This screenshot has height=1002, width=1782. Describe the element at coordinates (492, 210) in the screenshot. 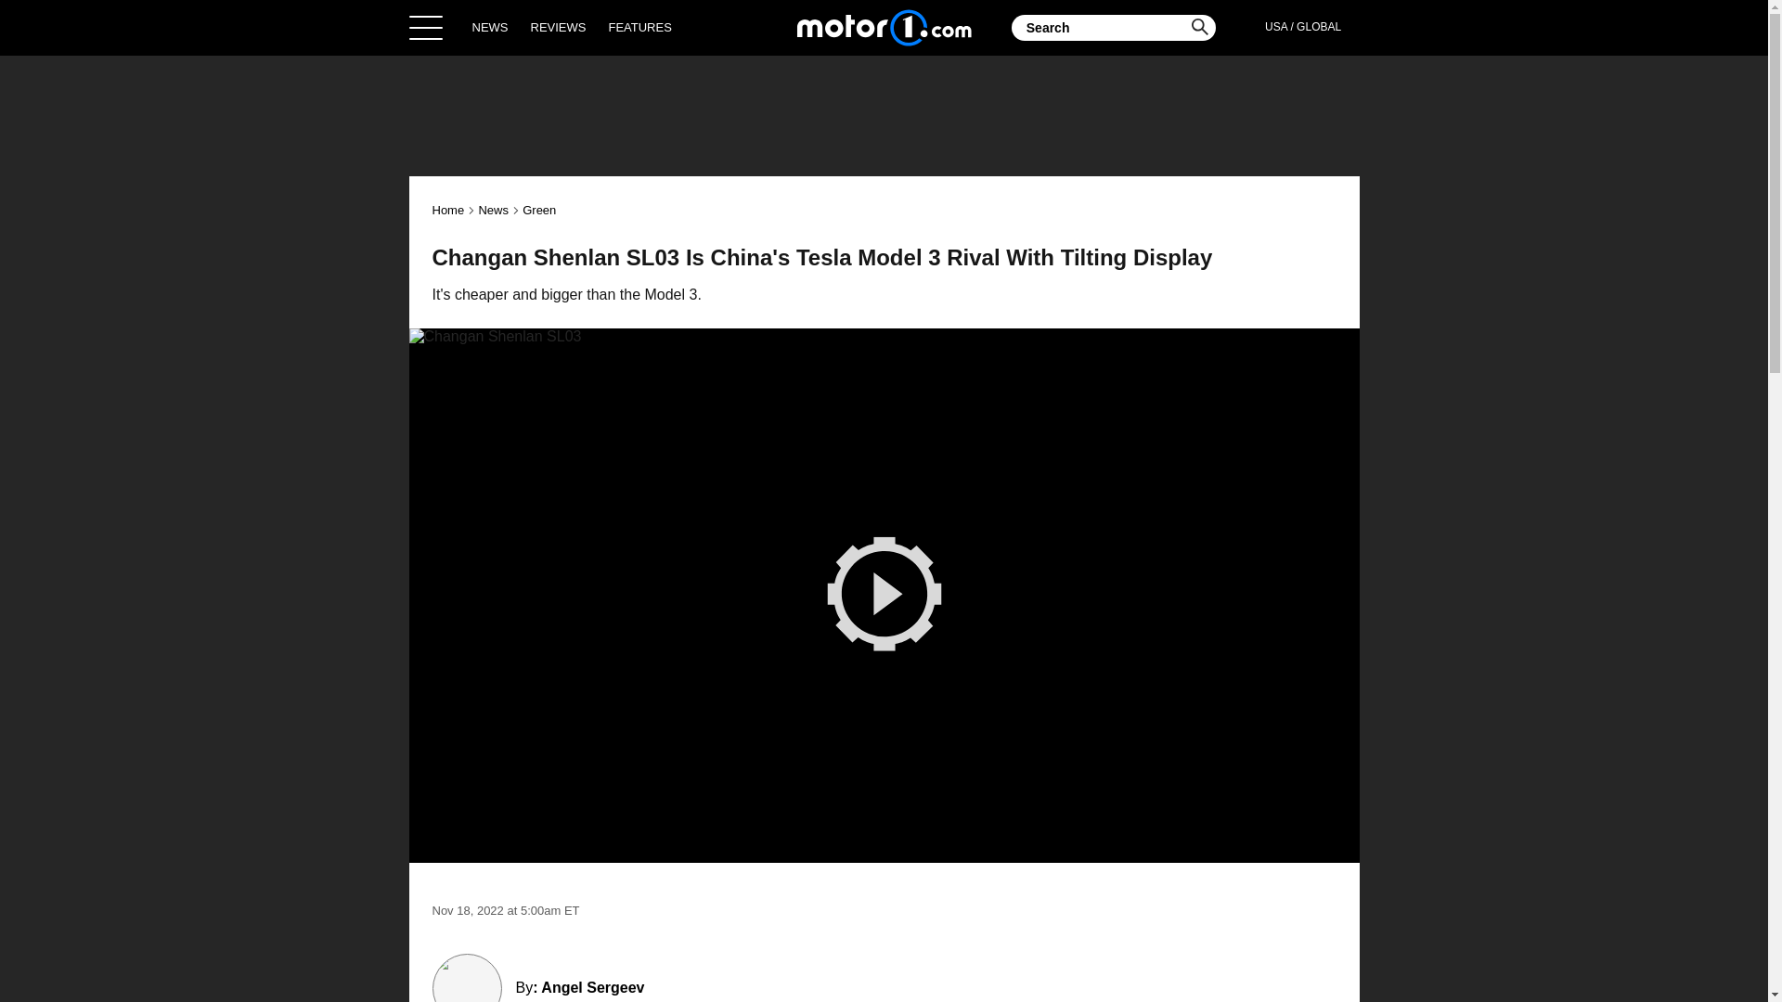

I see `News` at that location.